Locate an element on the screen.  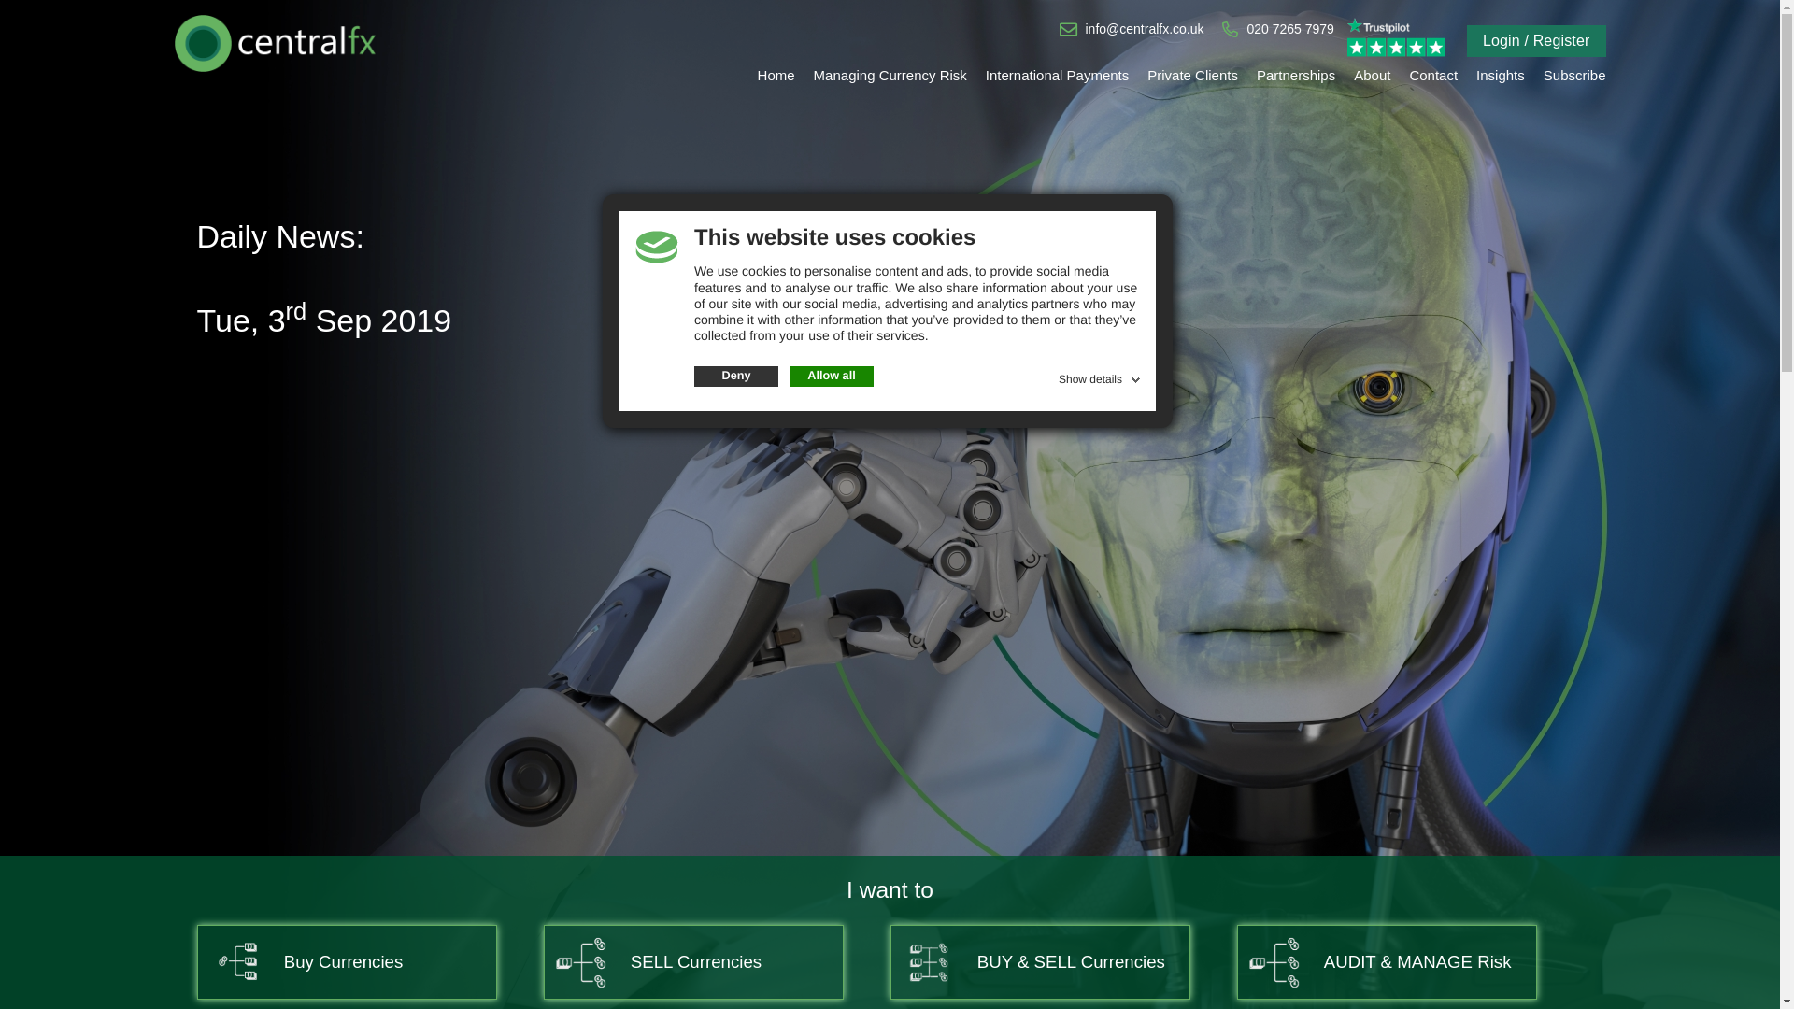
Deny is located at coordinates (736, 376).